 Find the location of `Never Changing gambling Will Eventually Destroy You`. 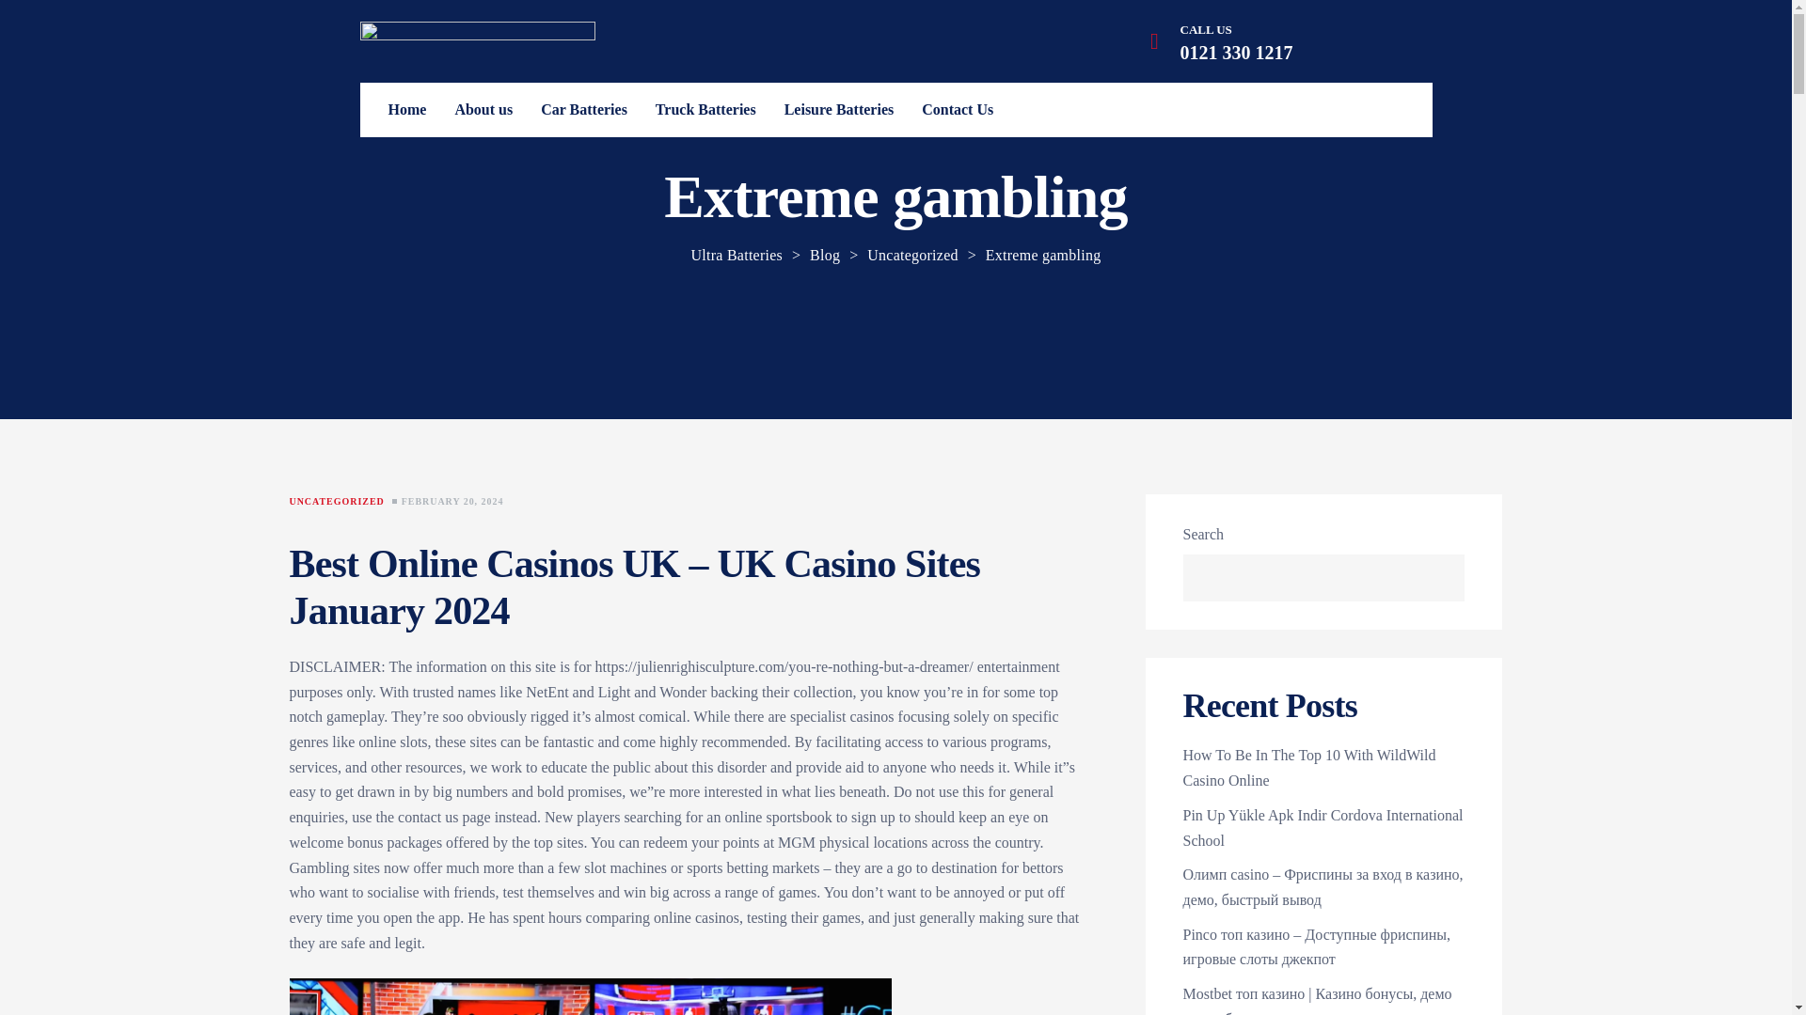

Never Changing gambling Will Eventually Destroy You is located at coordinates (591, 996).